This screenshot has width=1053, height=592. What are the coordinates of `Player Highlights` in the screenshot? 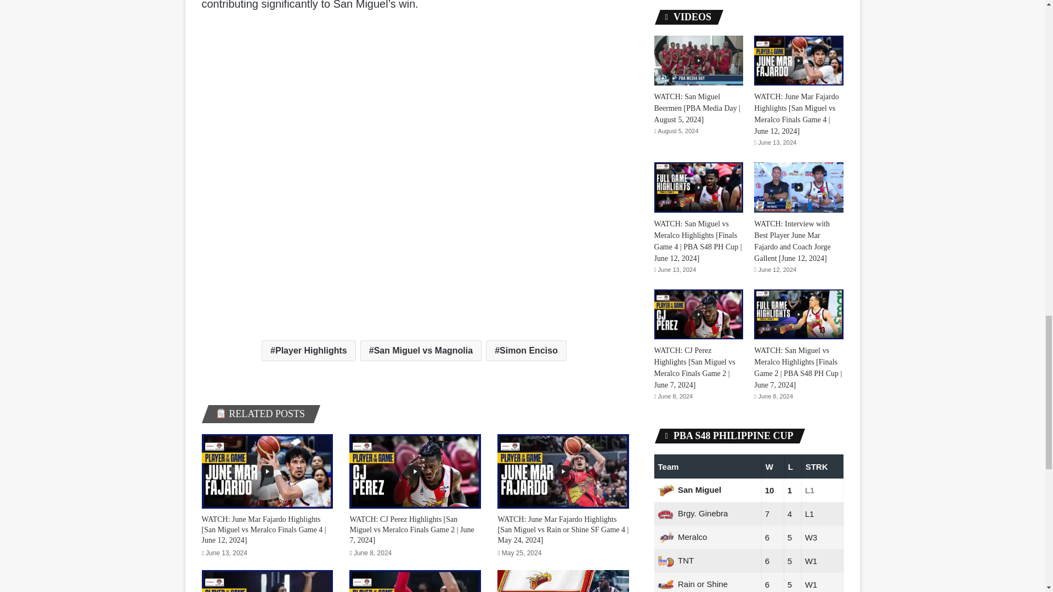 It's located at (308, 351).